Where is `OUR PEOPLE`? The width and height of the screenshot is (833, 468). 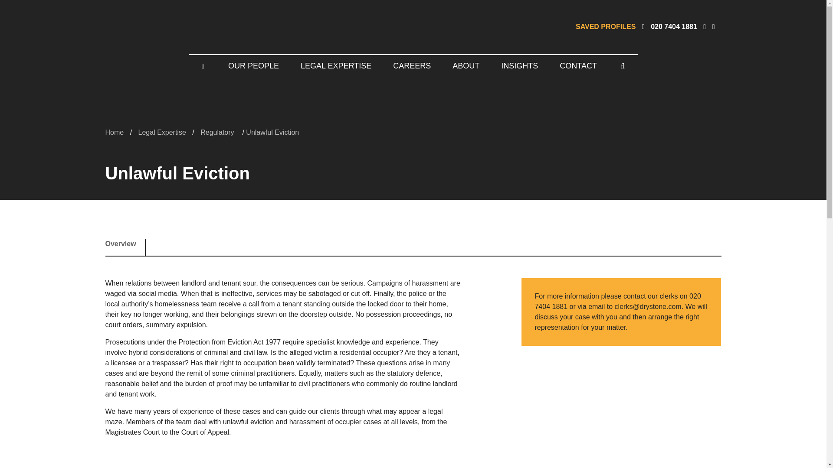
OUR PEOPLE is located at coordinates (253, 66).